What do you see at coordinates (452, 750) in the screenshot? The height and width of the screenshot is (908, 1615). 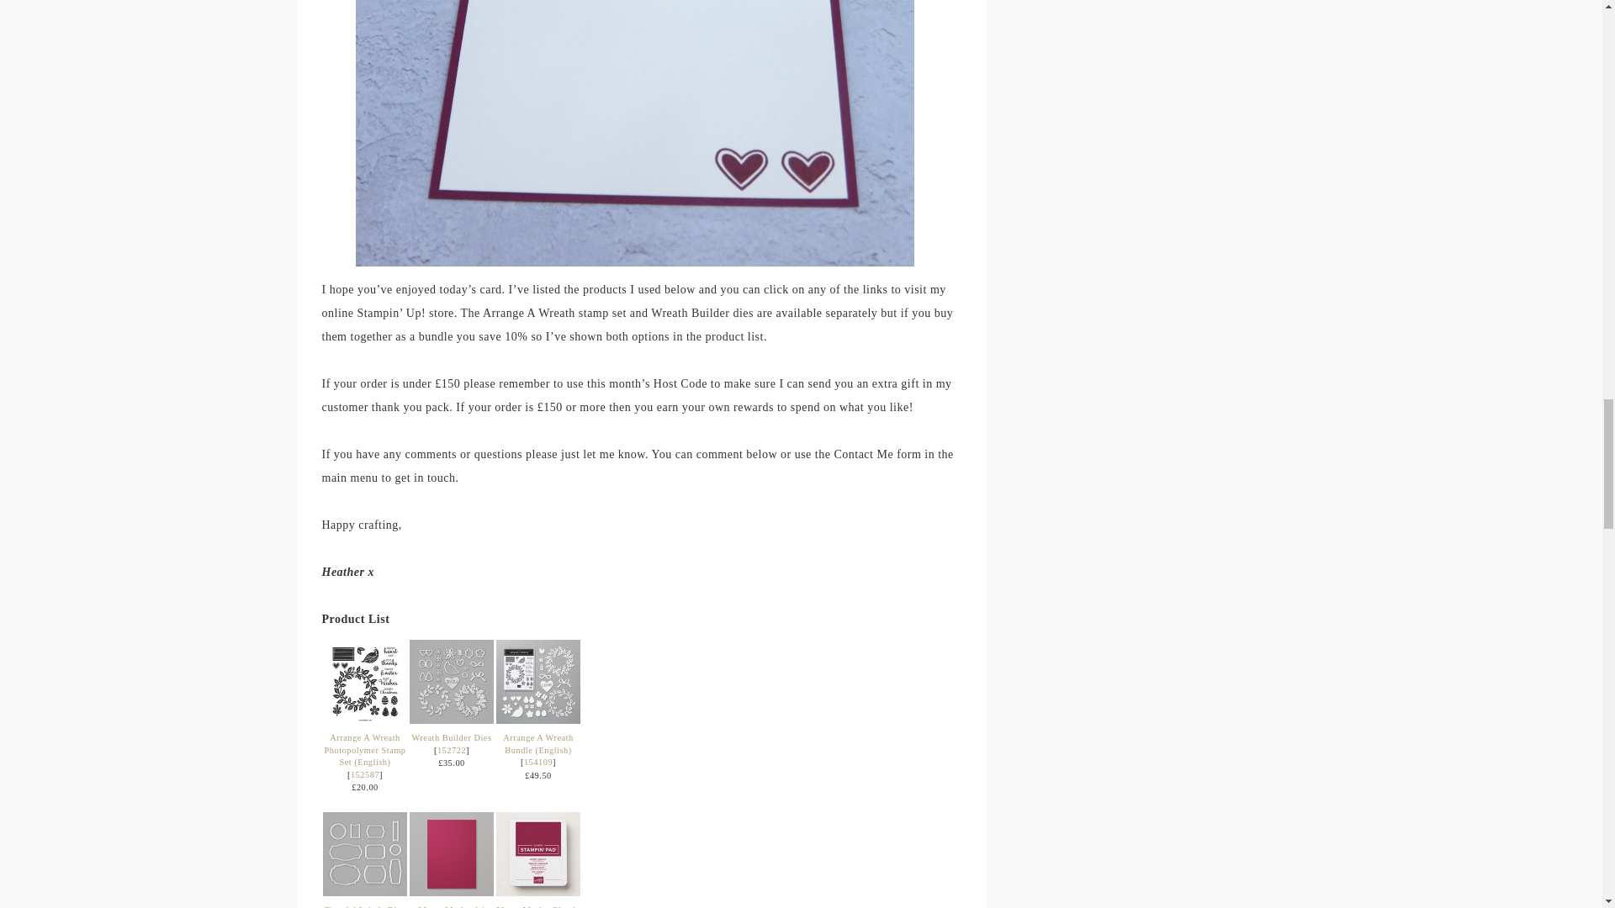 I see `Wreath Builder Dies` at bounding box center [452, 750].